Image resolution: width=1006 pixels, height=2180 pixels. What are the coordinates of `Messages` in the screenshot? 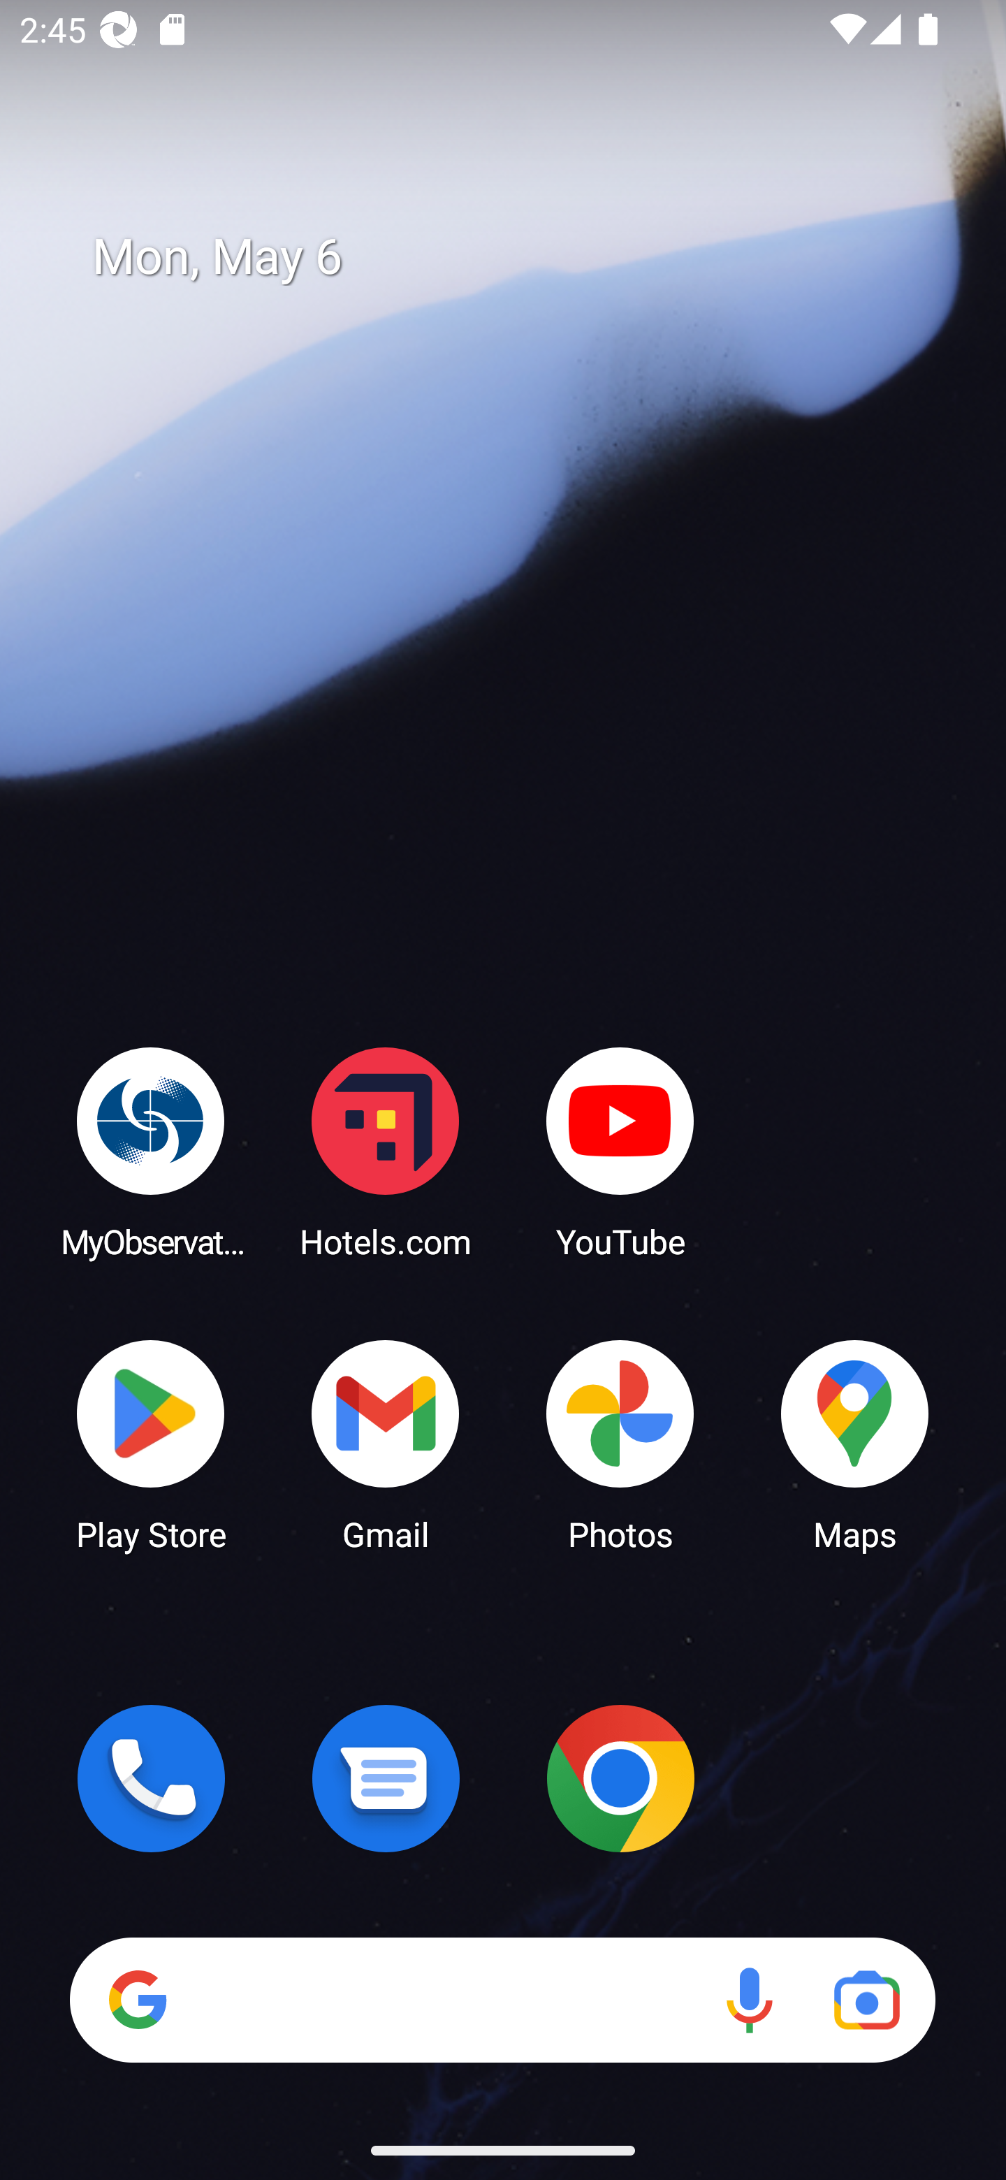 It's located at (386, 1778).